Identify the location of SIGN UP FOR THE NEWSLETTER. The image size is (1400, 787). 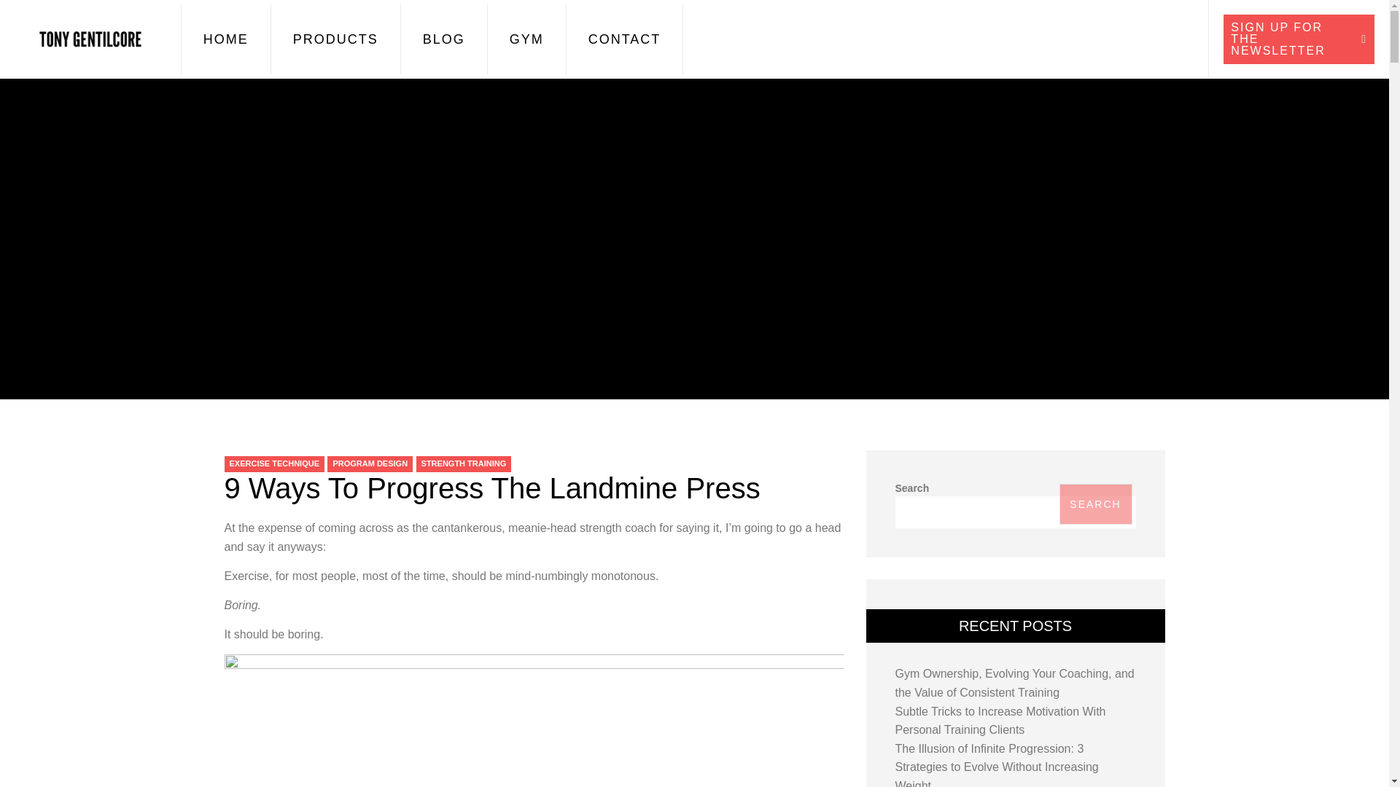
(1299, 39).